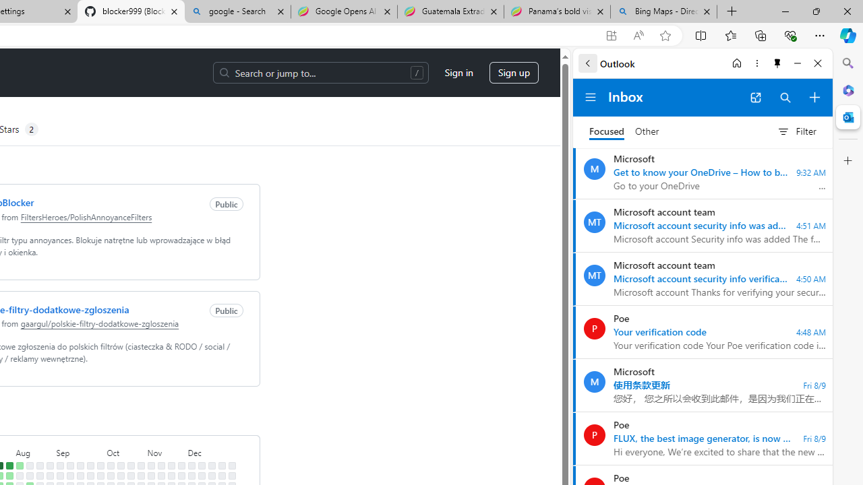 The width and height of the screenshot is (863, 485). I want to click on Folder navigation, so click(591, 97).